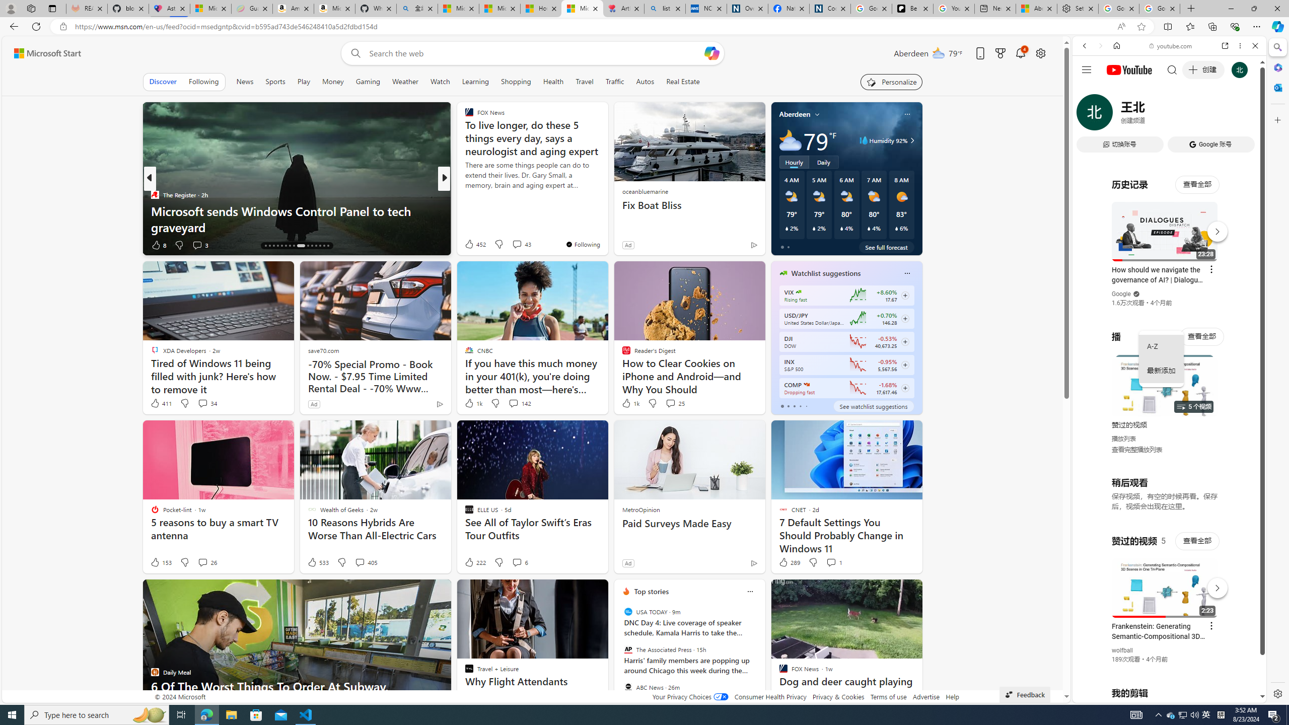 This screenshot has height=725, width=1289. Describe the element at coordinates (275, 82) in the screenshot. I see `Sports` at that location.